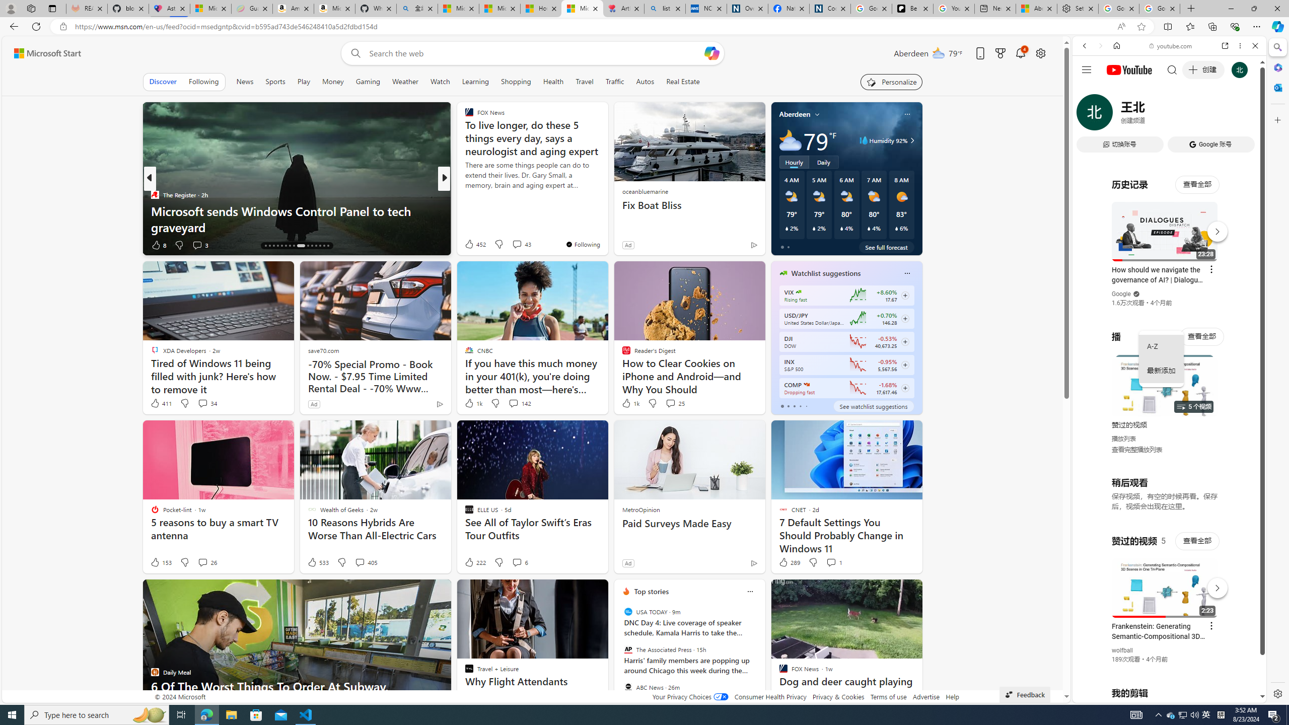 This screenshot has height=725, width=1289. Describe the element at coordinates (275, 82) in the screenshot. I see `Sports` at that location.